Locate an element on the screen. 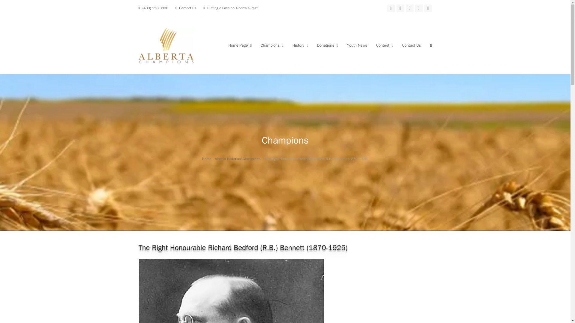 This screenshot has width=575, height=323. Youtube is located at coordinates (409, 8).